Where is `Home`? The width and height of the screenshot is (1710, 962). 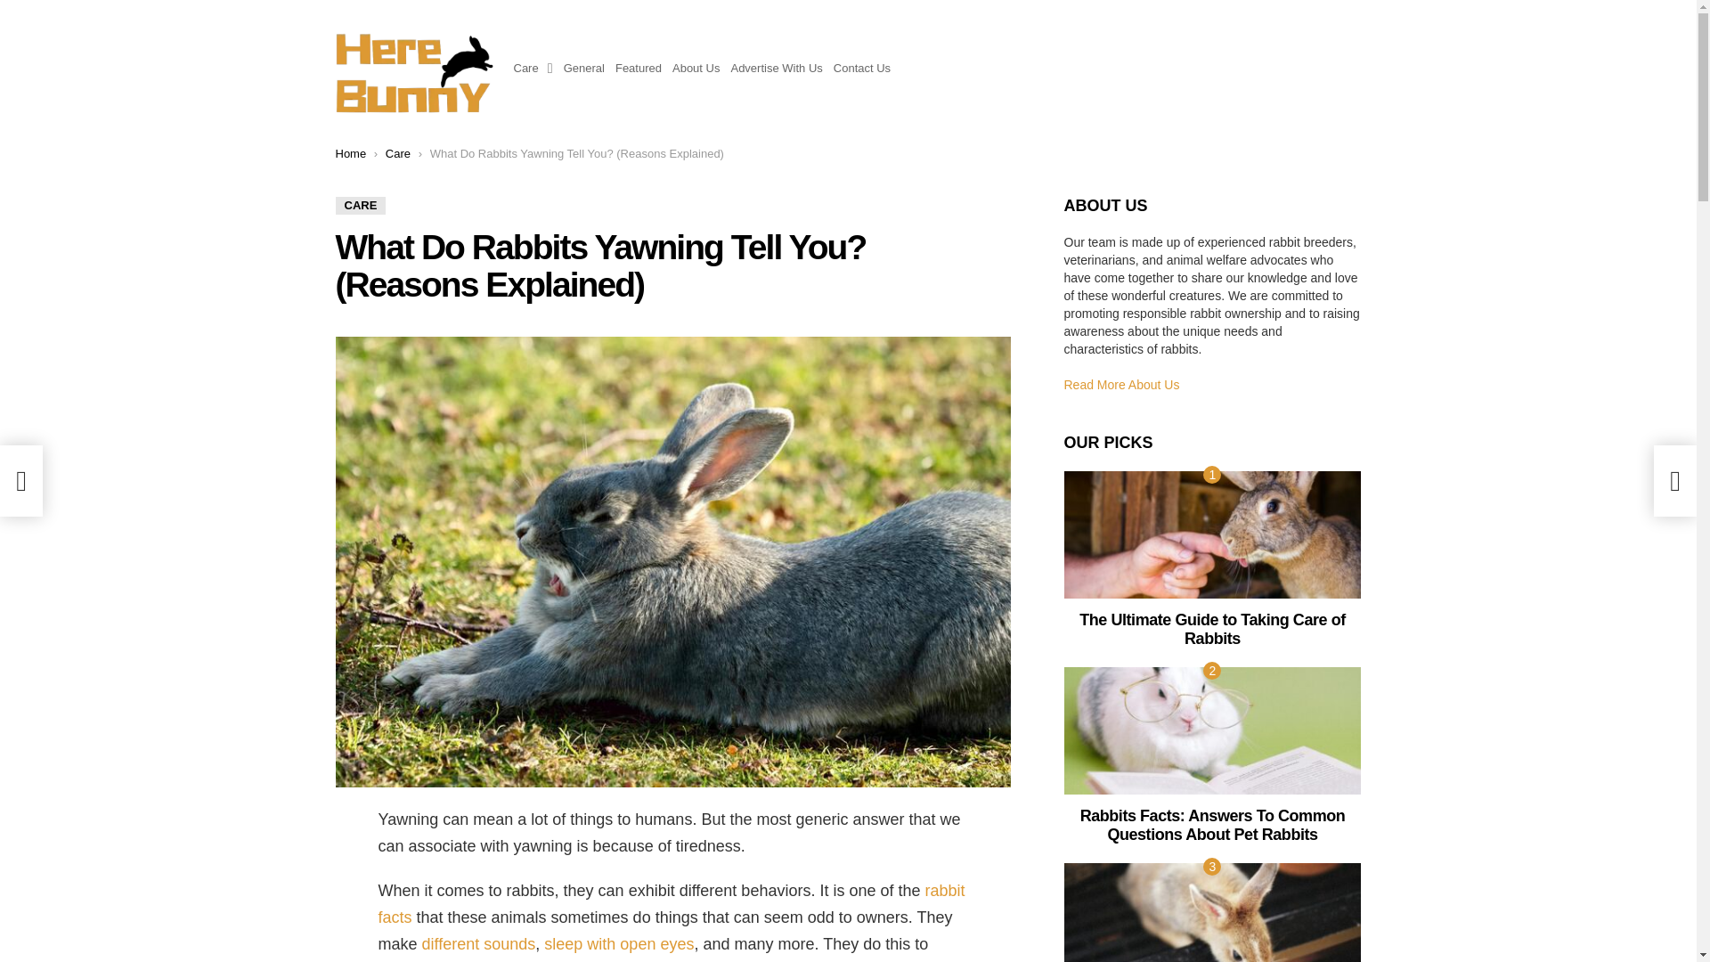
Home is located at coordinates (350, 153).